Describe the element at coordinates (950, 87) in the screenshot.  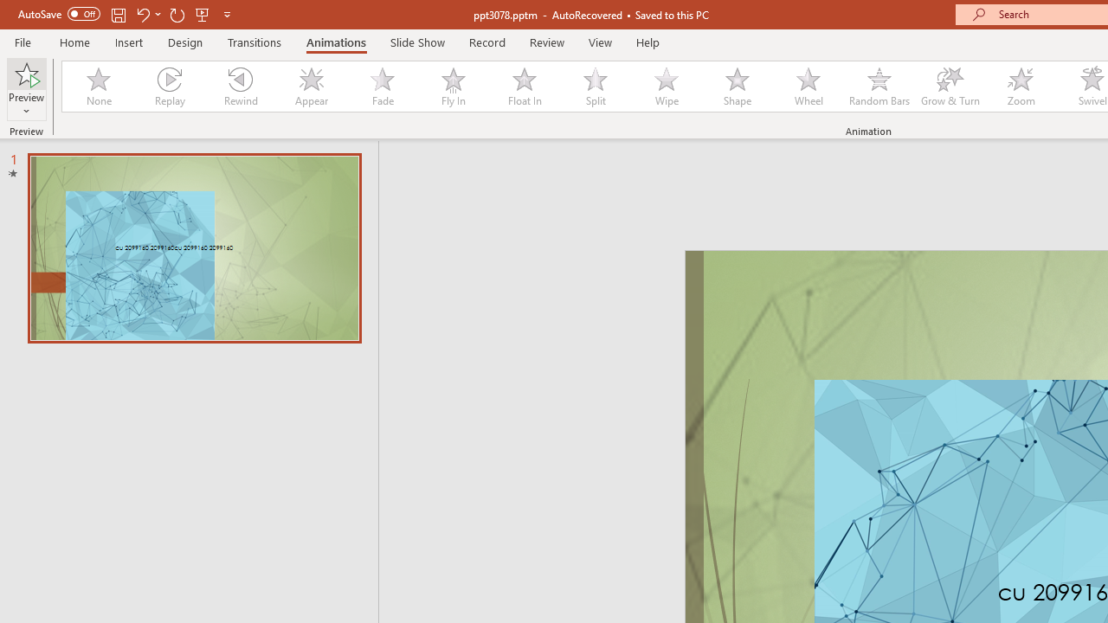
I see `Grow & Turn` at that location.